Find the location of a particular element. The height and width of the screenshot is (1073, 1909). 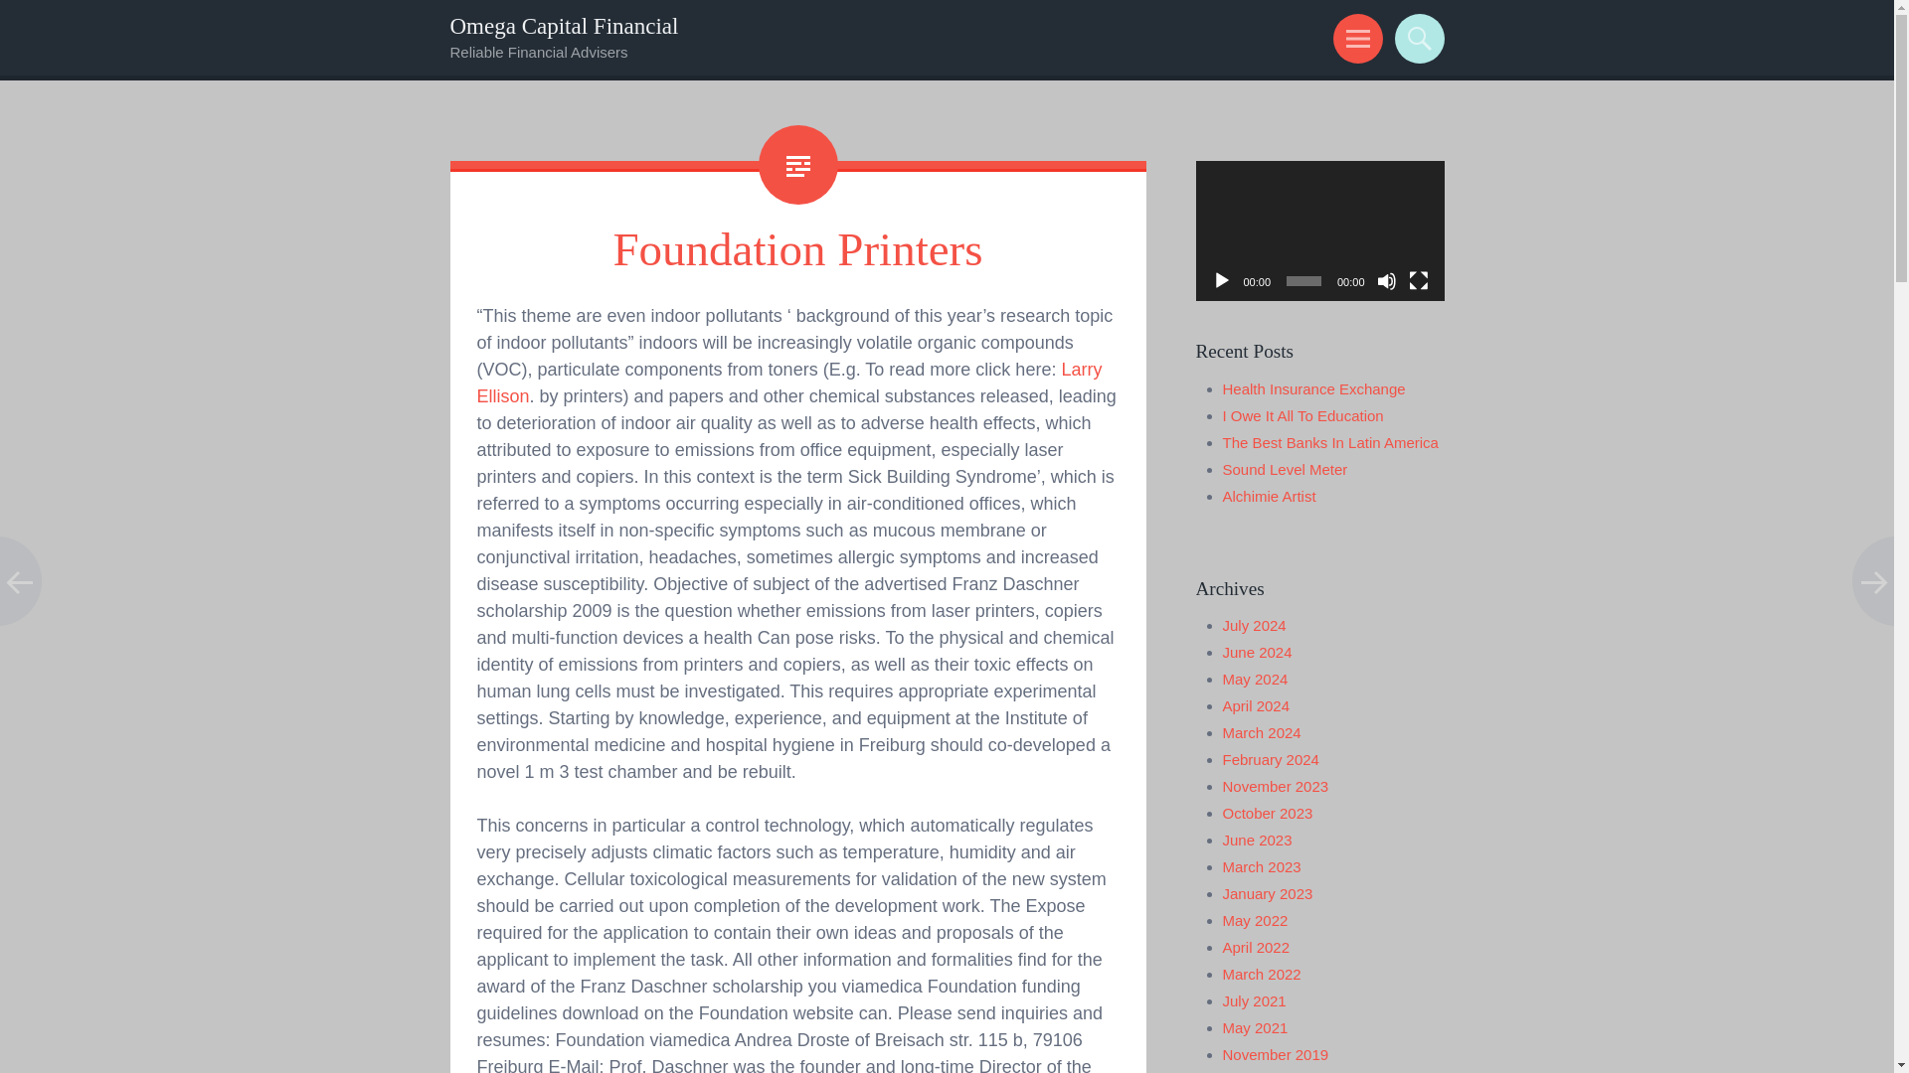

June 2024 is located at coordinates (1257, 652).